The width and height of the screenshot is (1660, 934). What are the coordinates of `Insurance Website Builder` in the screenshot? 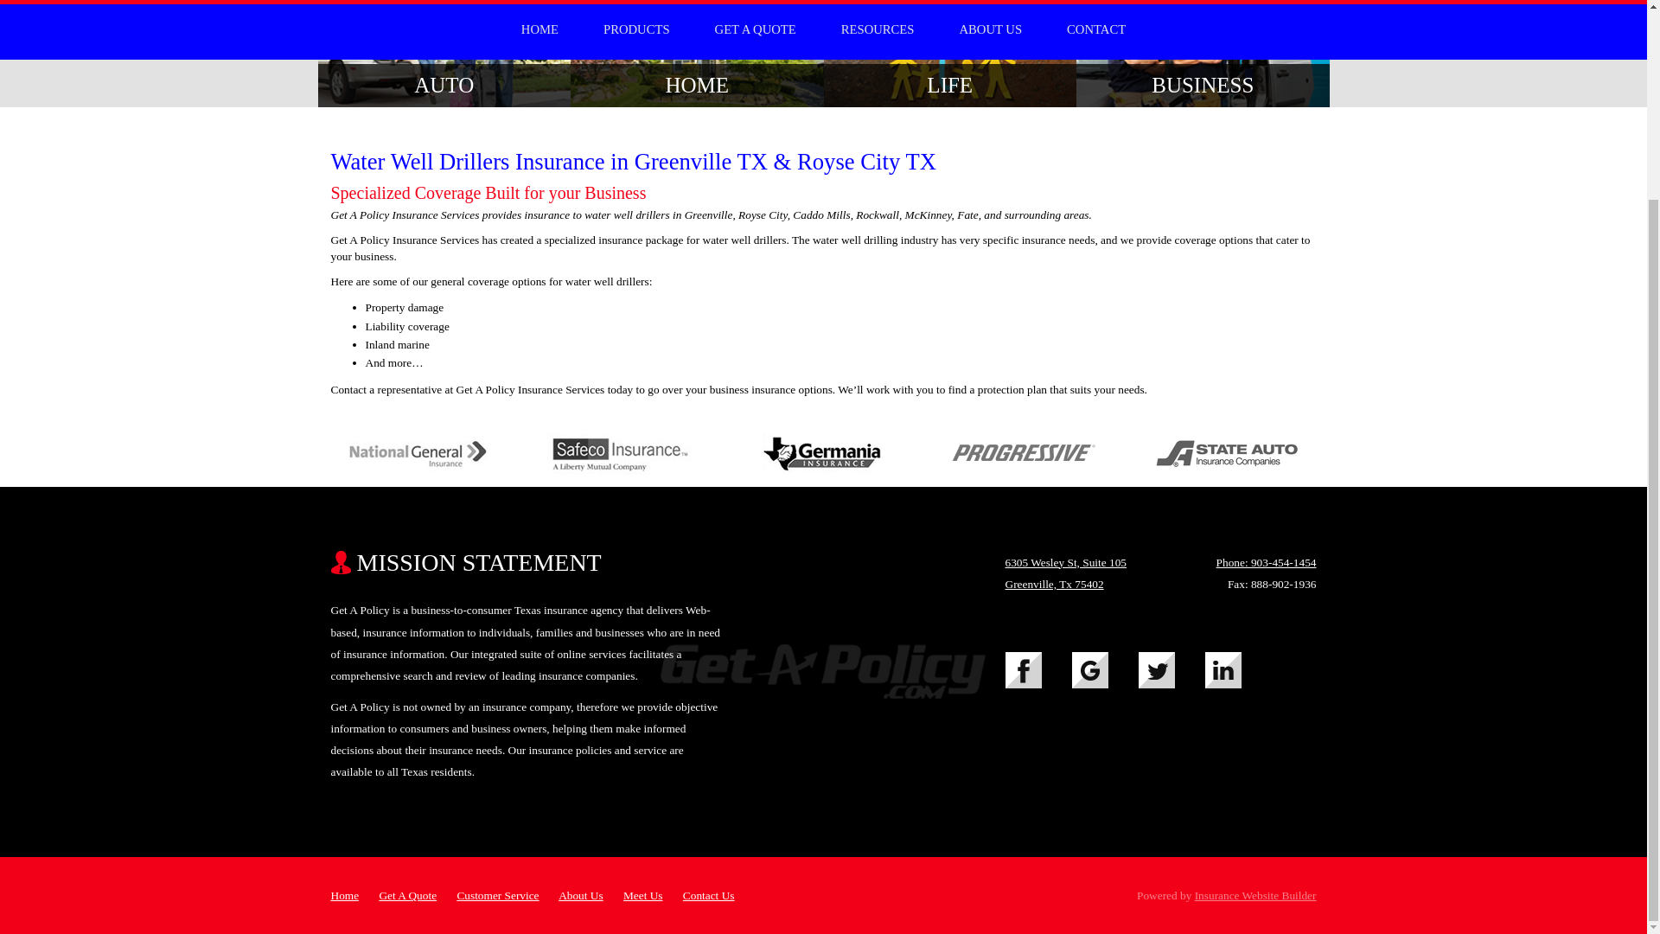 It's located at (1255, 896).